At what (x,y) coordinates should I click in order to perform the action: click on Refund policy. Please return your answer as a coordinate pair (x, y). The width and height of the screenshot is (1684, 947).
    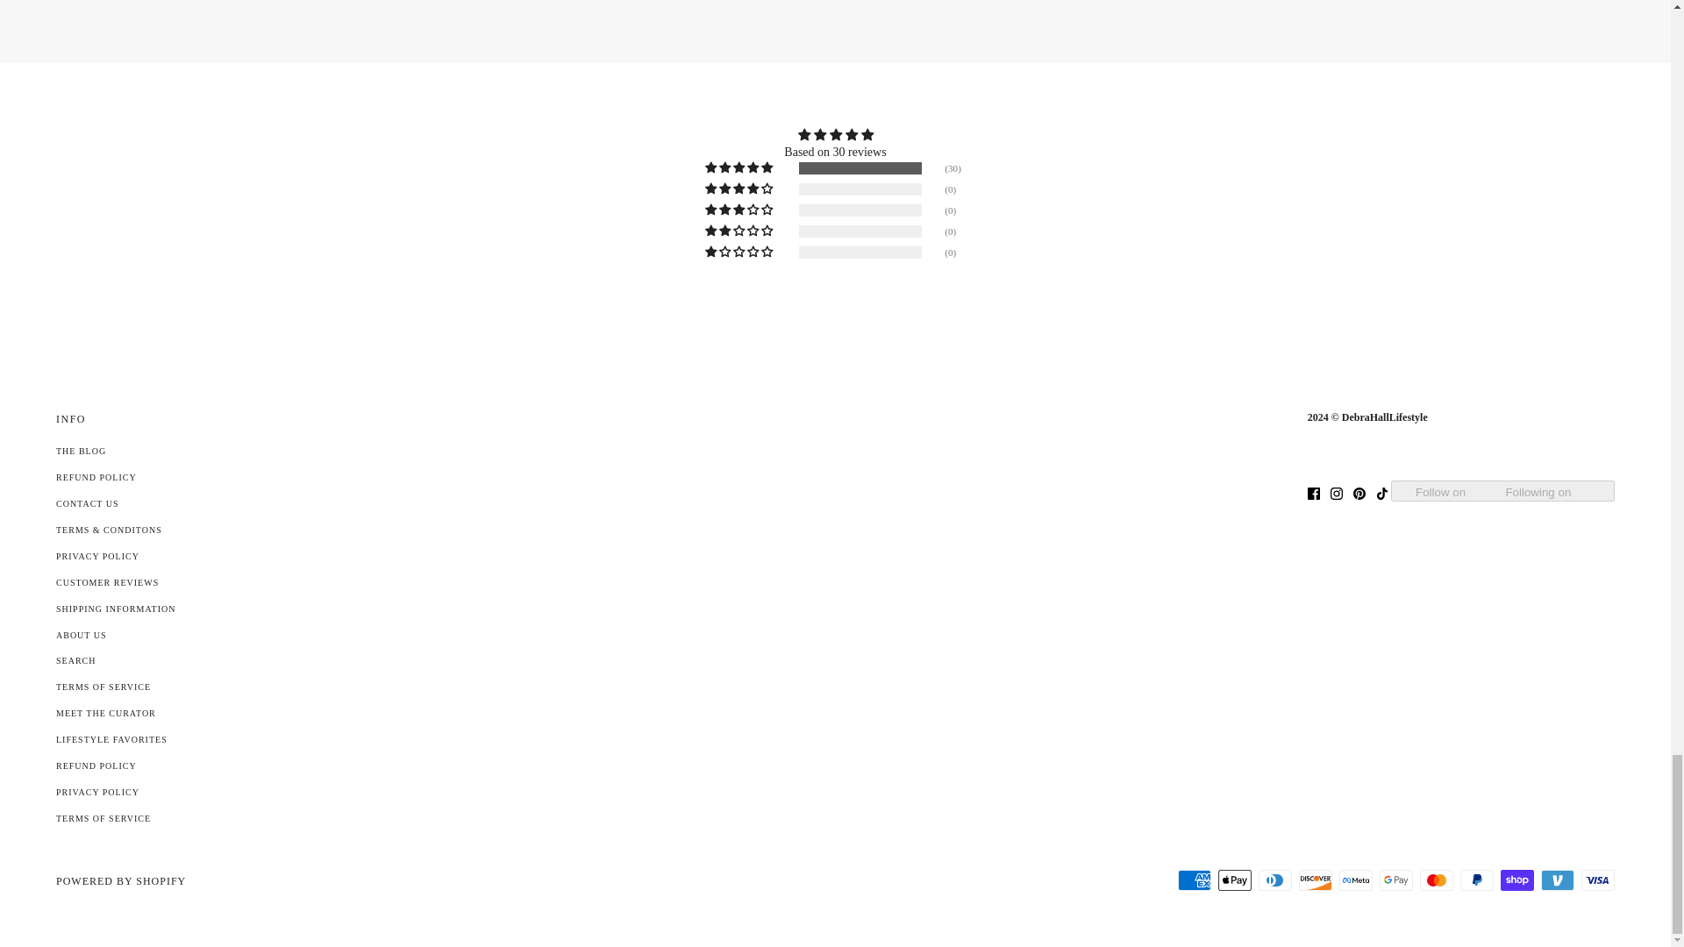
    Looking at the image, I should click on (96, 477).